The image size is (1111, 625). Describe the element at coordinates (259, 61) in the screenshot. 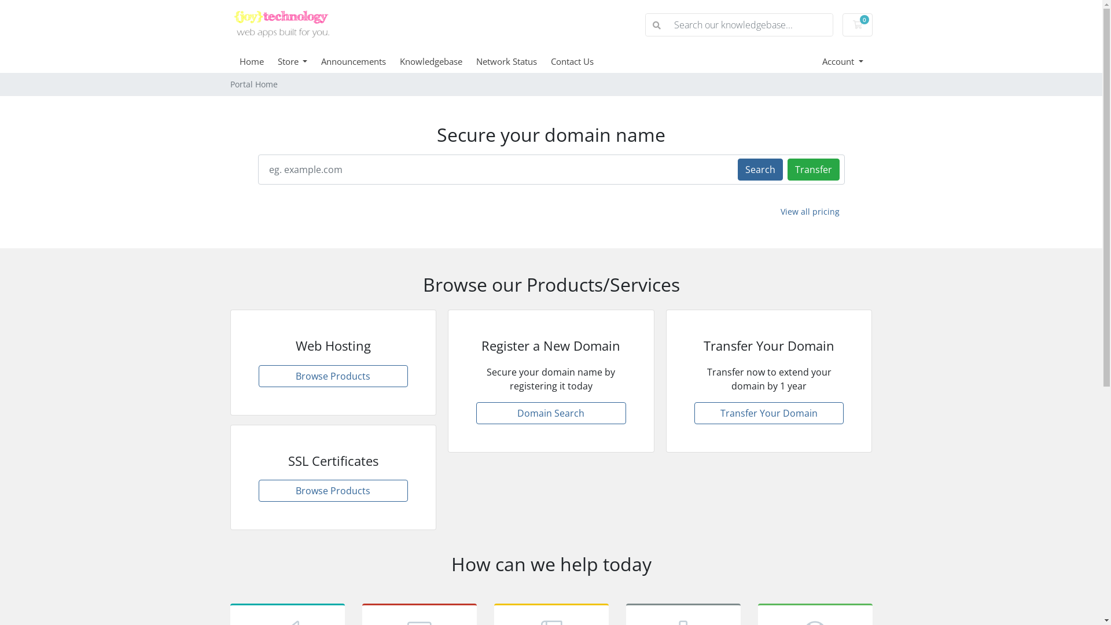

I see `Home` at that location.